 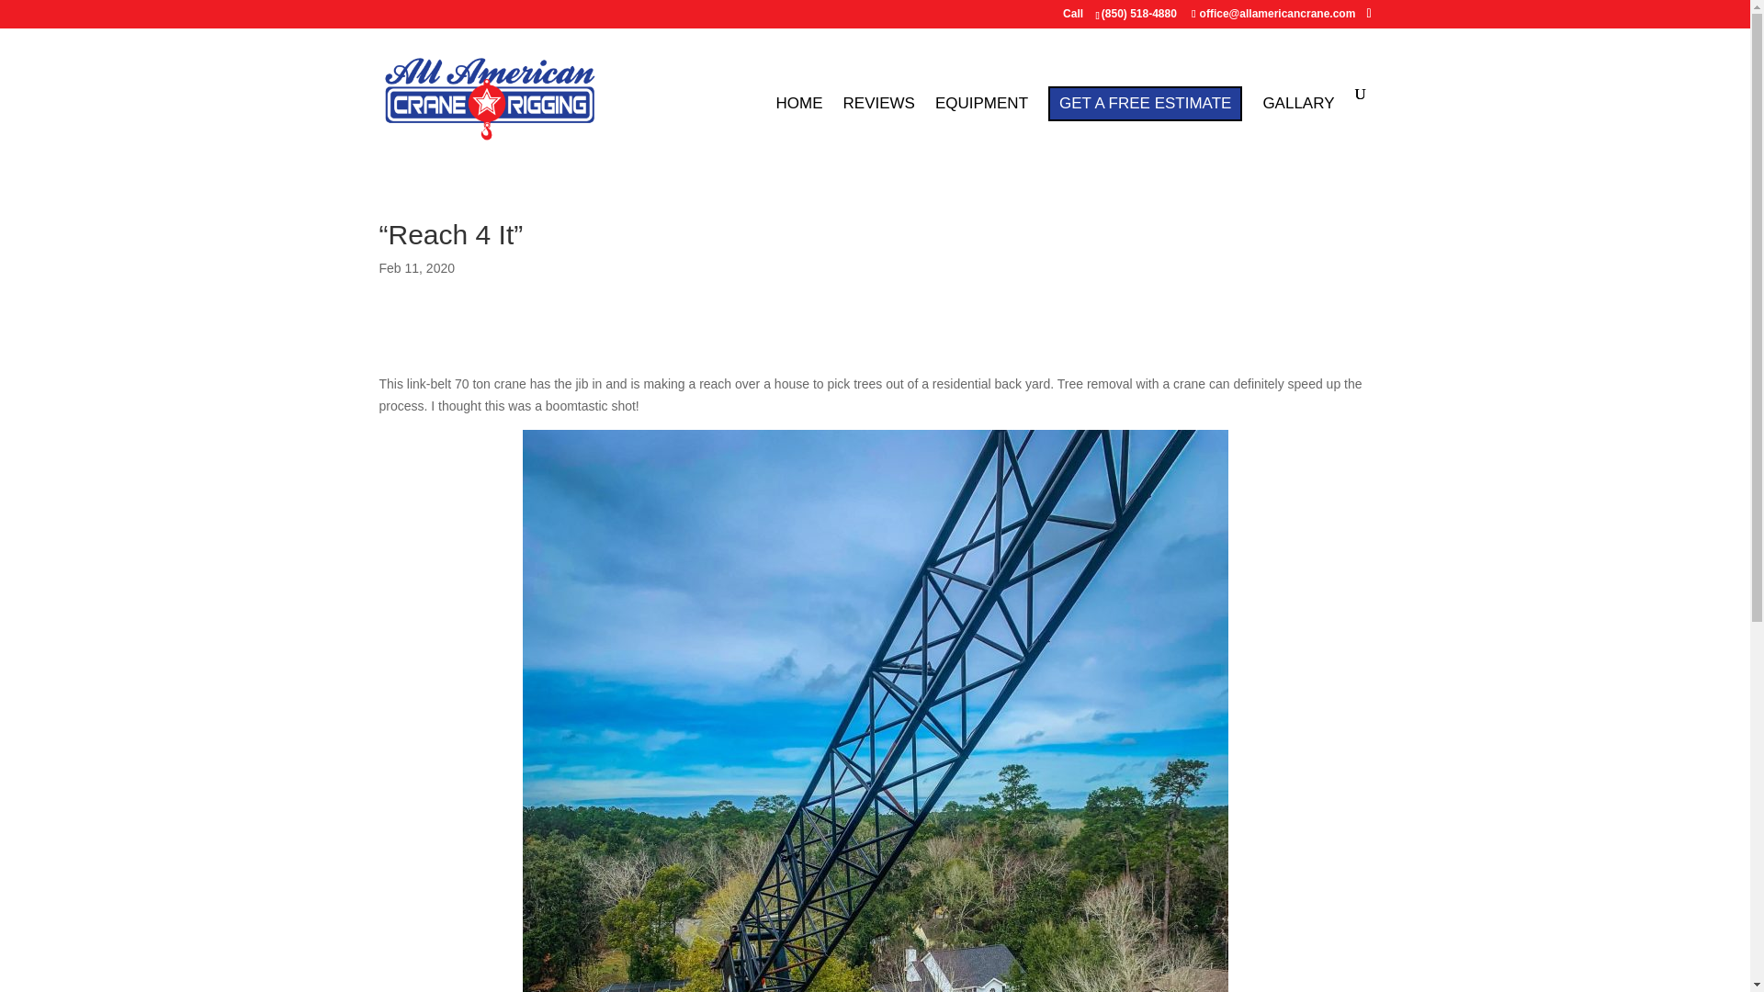 What do you see at coordinates (1297, 132) in the screenshot?
I see `GALLARY` at bounding box center [1297, 132].